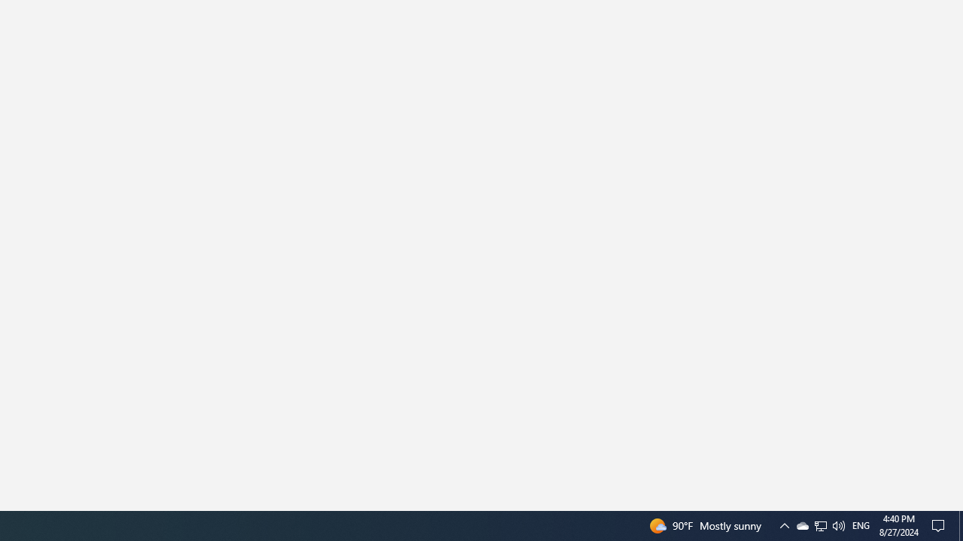 The image size is (963, 541). What do you see at coordinates (838, 526) in the screenshot?
I see `Tray Input Indicator - English (United States)` at bounding box center [838, 526].